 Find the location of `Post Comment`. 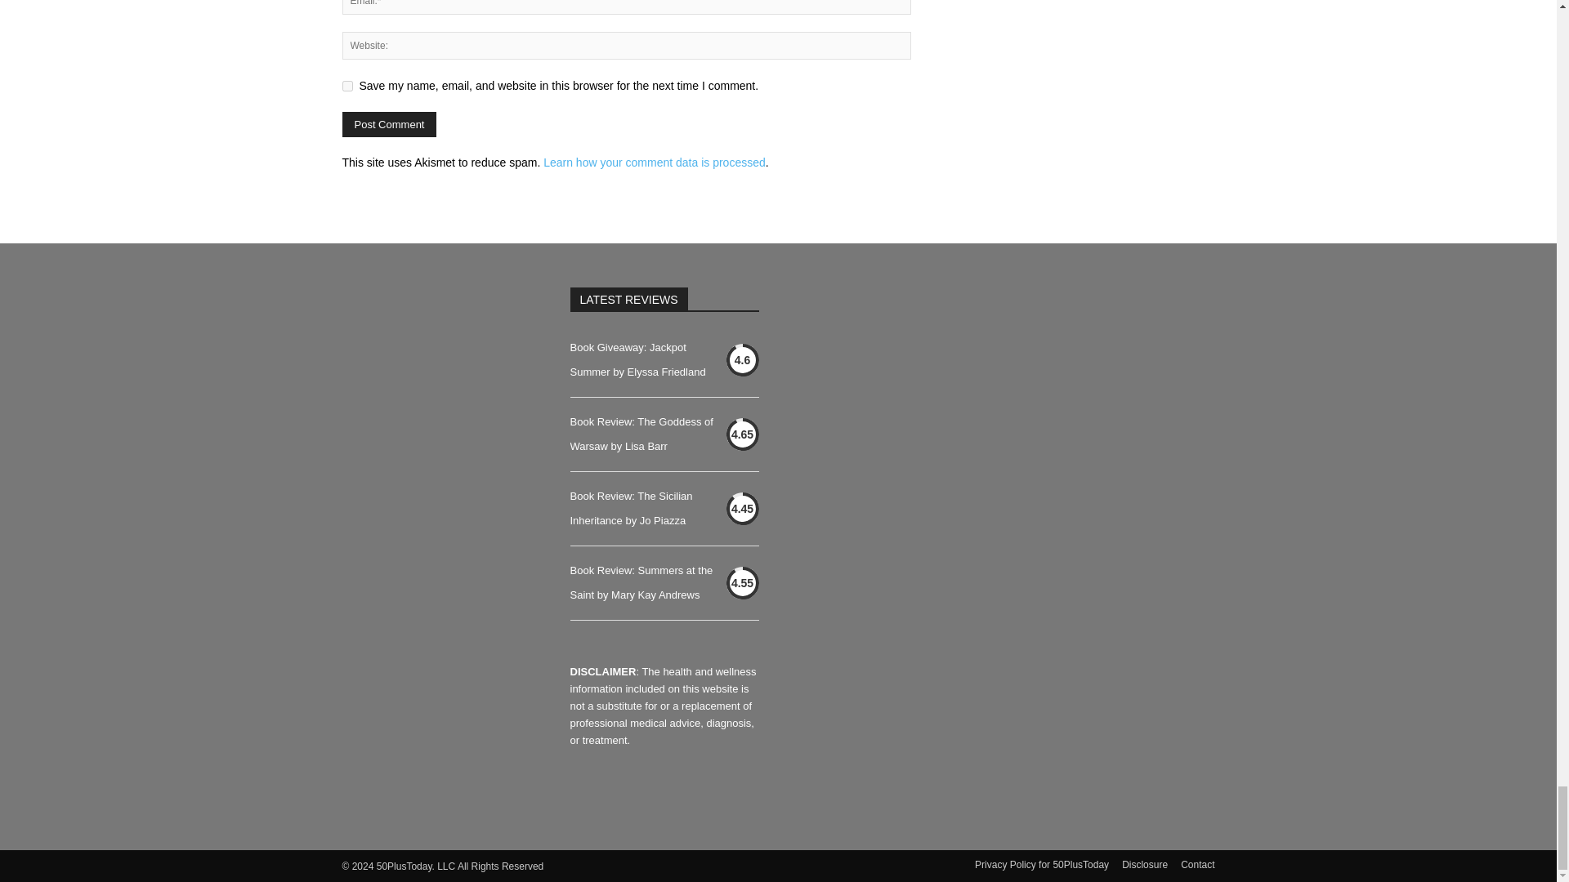

Post Comment is located at coordinates (389, 124).